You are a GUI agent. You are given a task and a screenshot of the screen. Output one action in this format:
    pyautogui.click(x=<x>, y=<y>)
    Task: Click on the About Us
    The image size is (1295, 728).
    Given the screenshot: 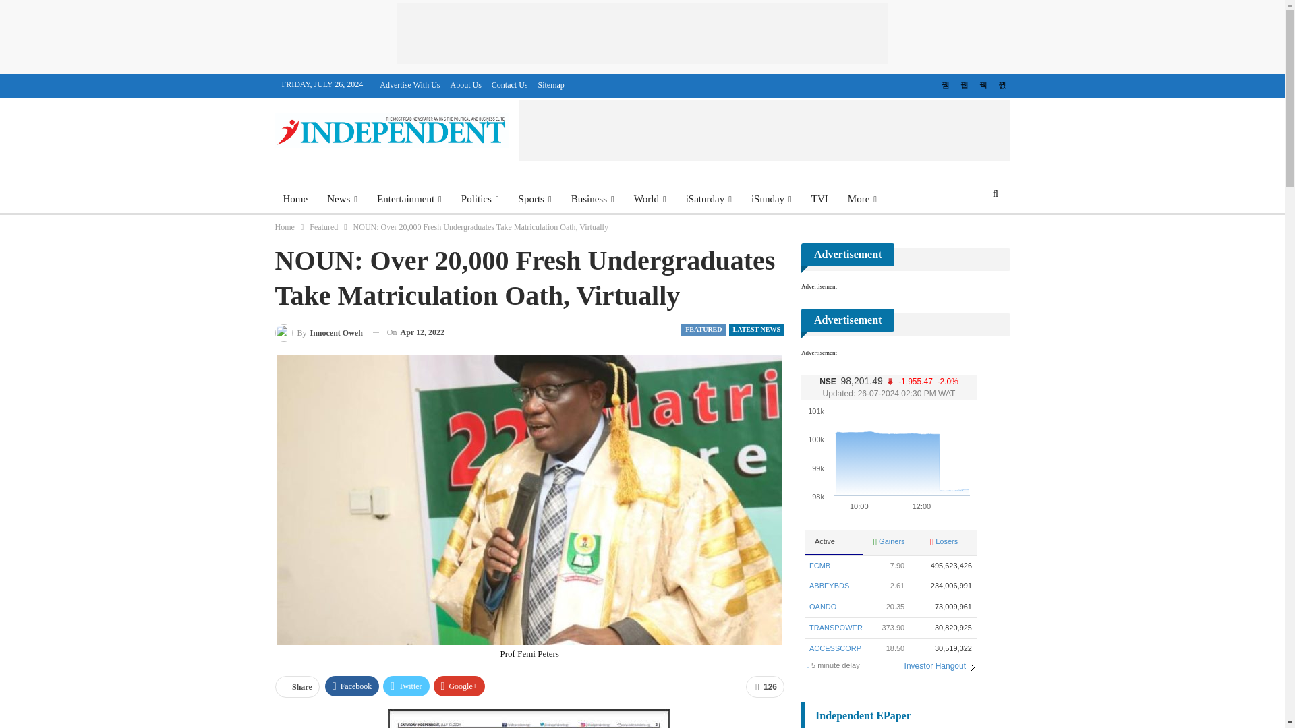 What is the action you would take?
    pyautogui.click(x=466, y=84)
    